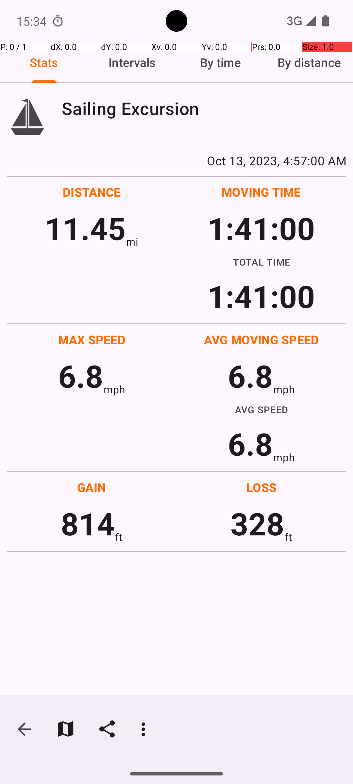  Describe the element at coordinates (261, 228) in the screenshot. I see `1:41:00` at that location.